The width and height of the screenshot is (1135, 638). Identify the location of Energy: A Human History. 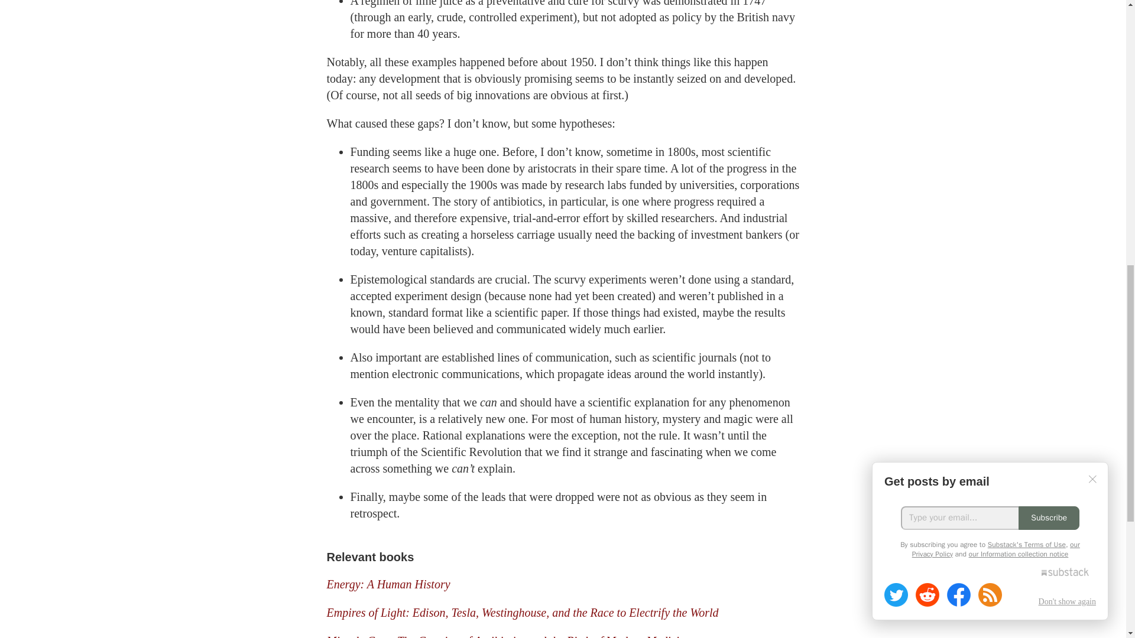
(388, 584).